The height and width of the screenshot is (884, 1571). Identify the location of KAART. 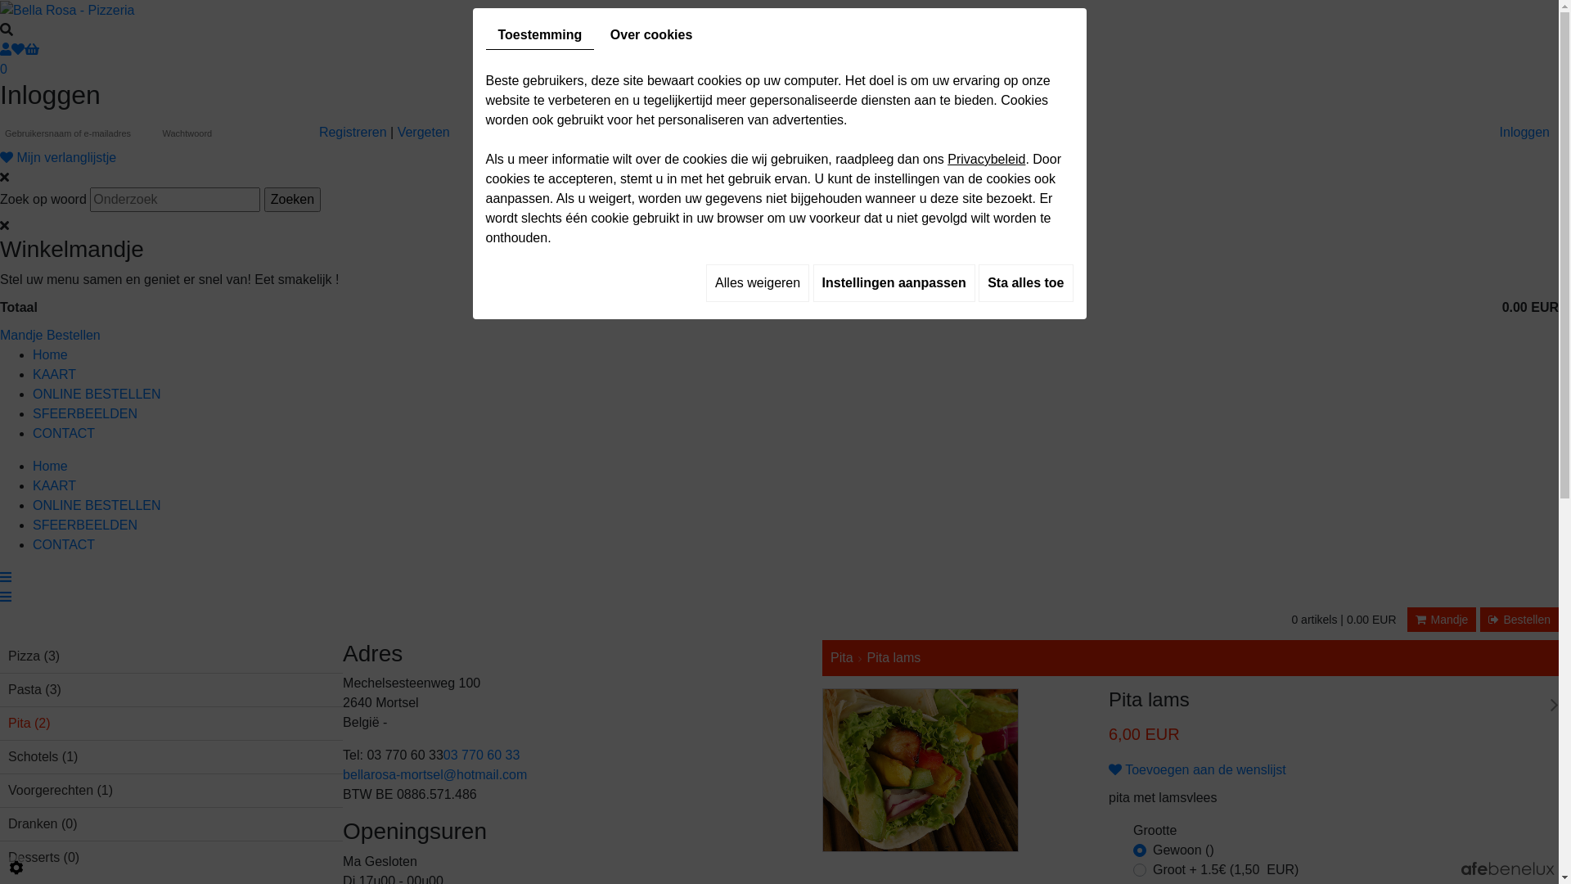
(54, 375).